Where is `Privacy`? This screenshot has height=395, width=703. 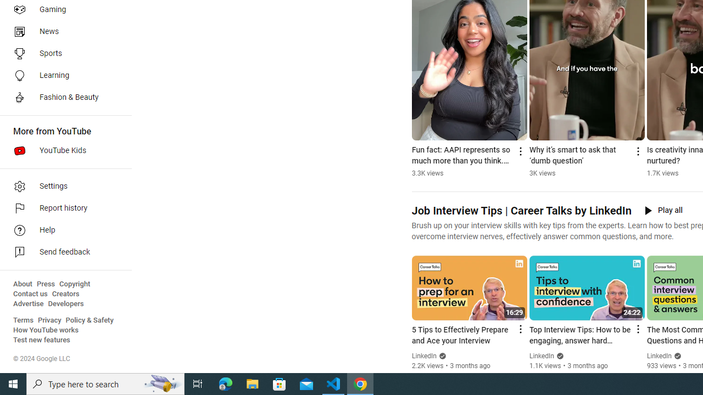 Privacy is located at coordinates (49, 320).